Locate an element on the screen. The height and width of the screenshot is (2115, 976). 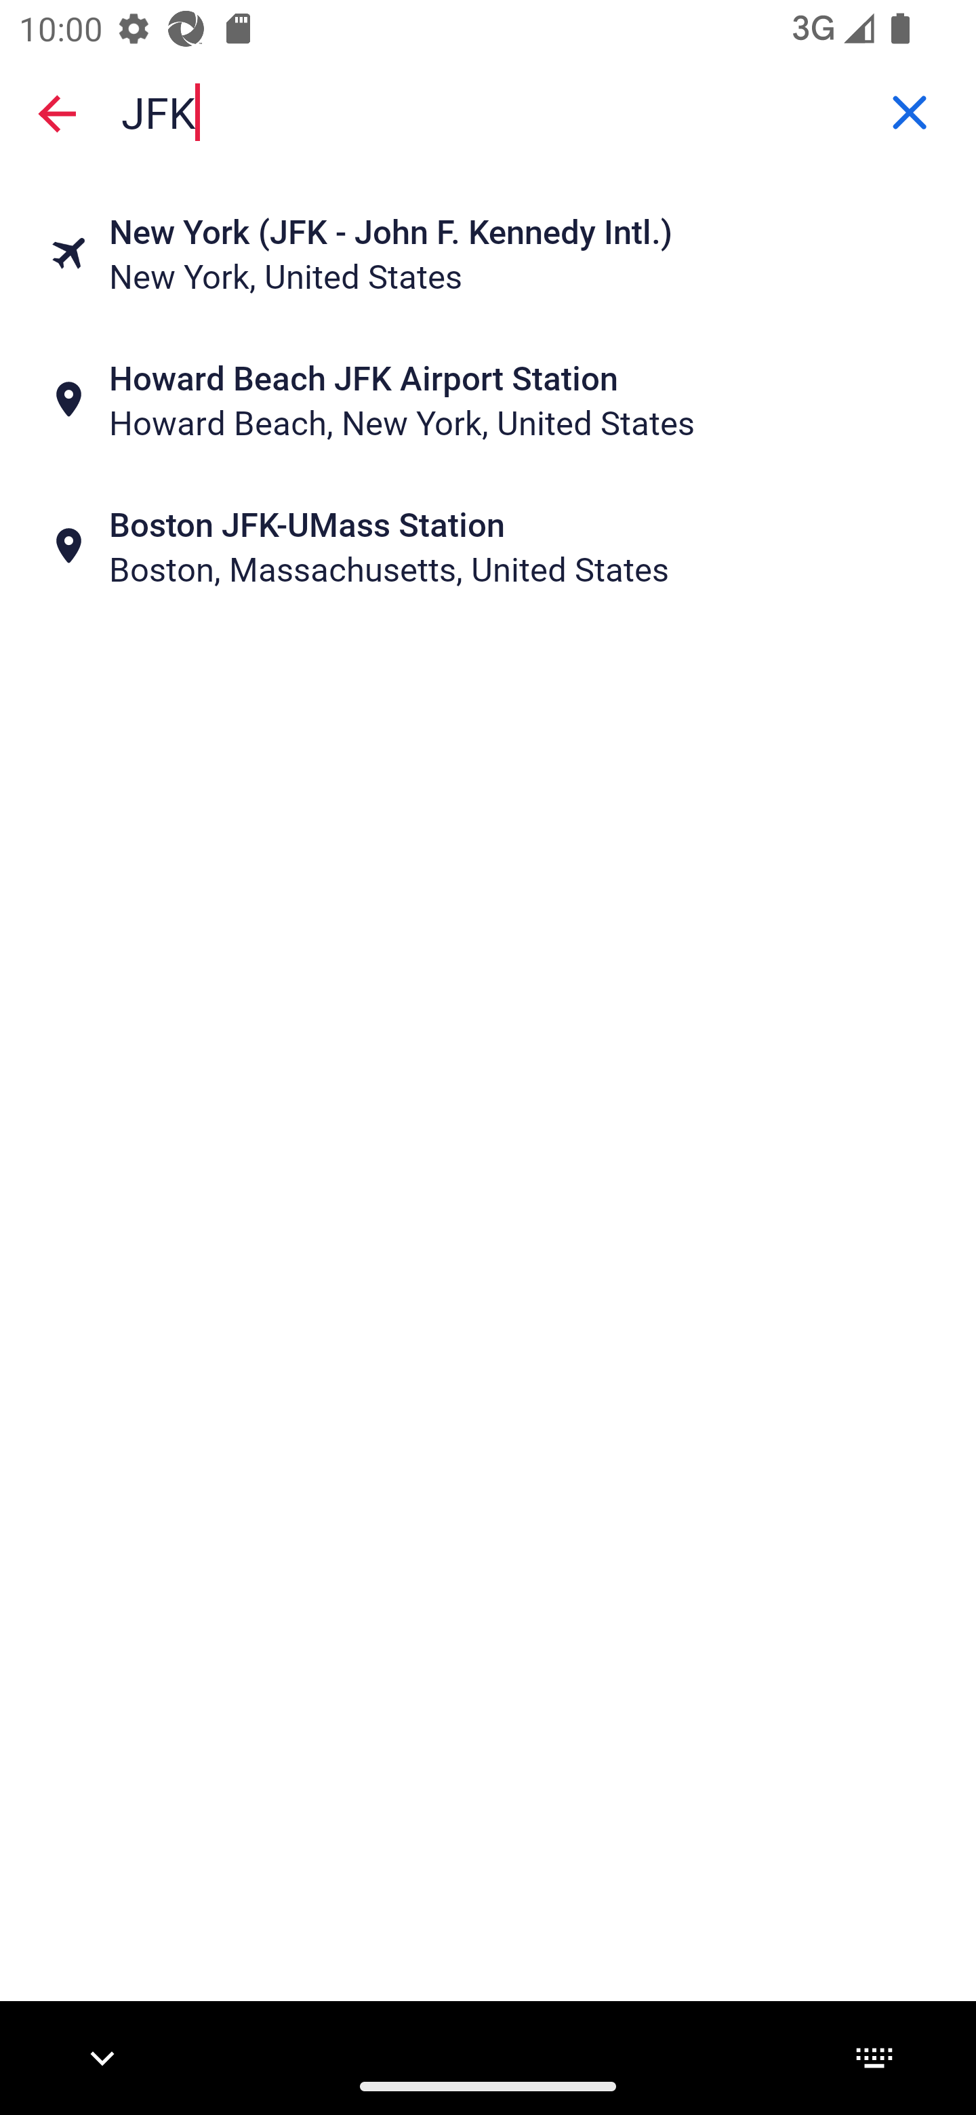
Close search screen is located at coordinates (57, 113).